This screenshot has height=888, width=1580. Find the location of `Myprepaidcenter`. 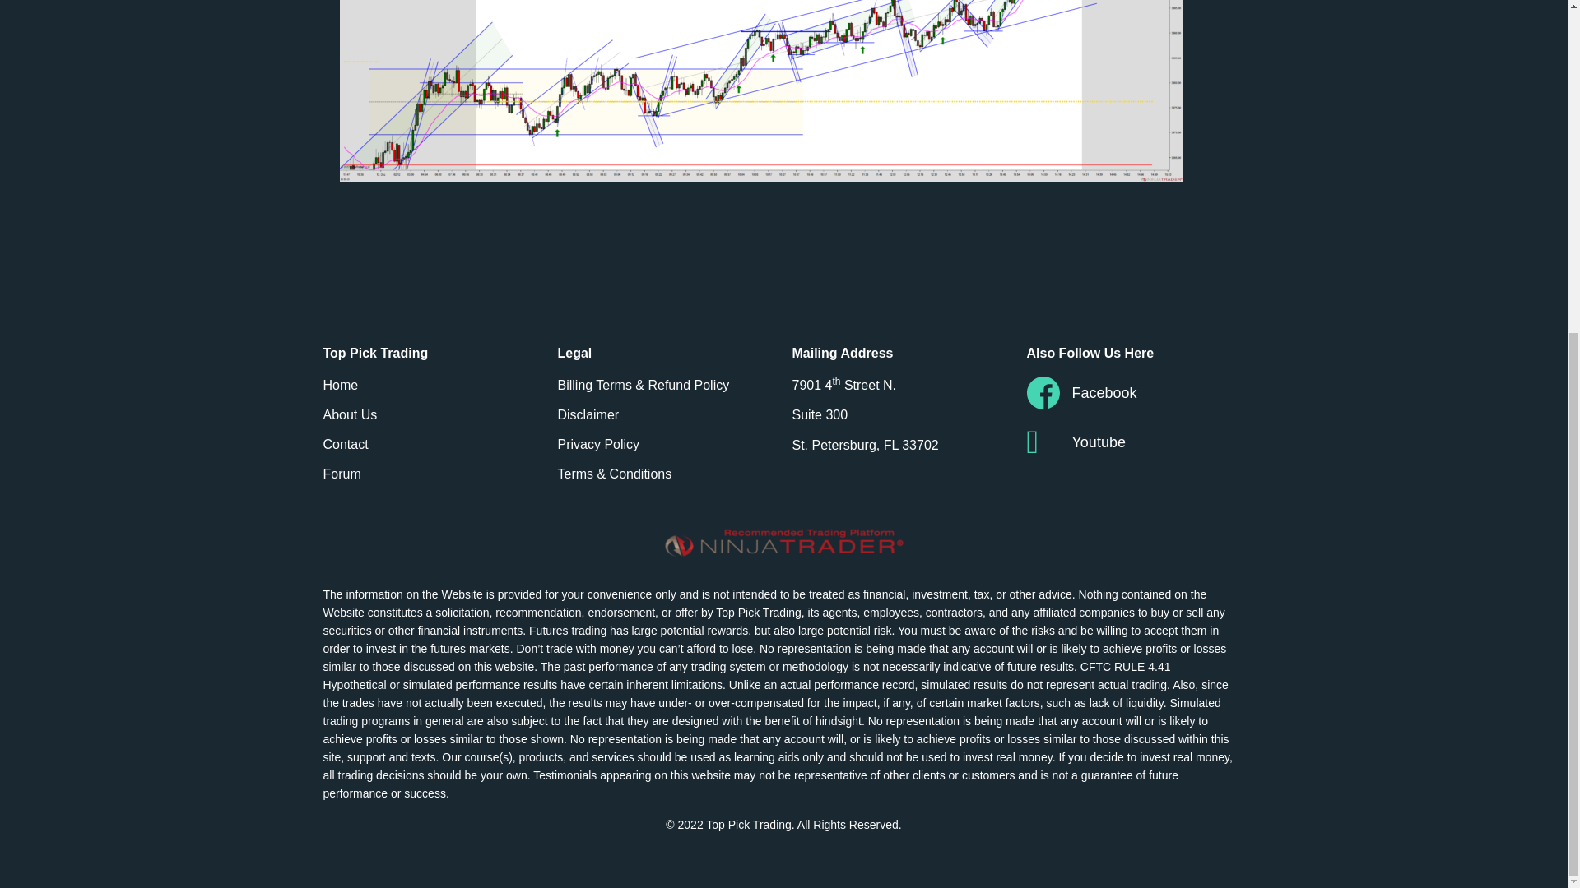

Myprepaidcenter is located at coordinates (662, 793).